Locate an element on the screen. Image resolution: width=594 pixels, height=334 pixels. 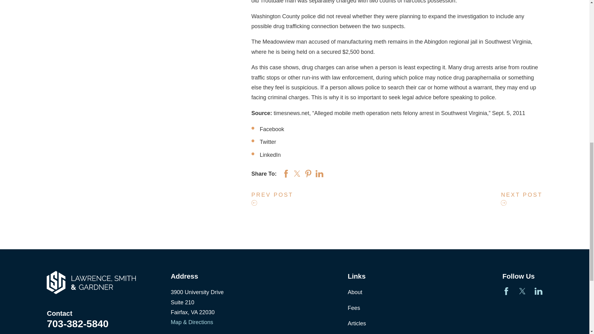
Home is located at coordinates (91, 282).